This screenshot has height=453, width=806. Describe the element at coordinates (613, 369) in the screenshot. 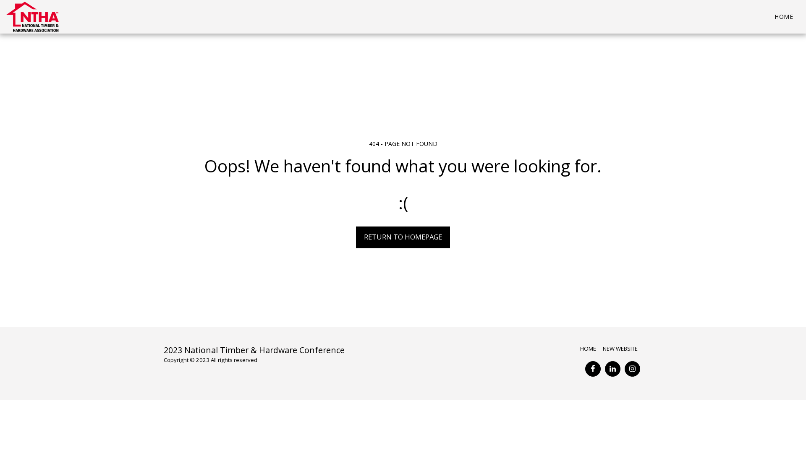

I see ` ` at that location.